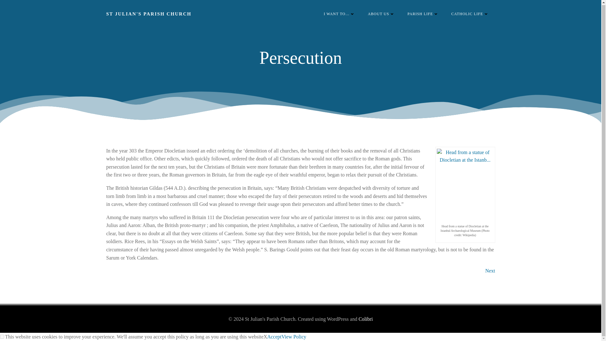  What do you see at coordinates (381, 14) in the screenshot?
I see `ABOUT US` at bounding box center [381, 14].